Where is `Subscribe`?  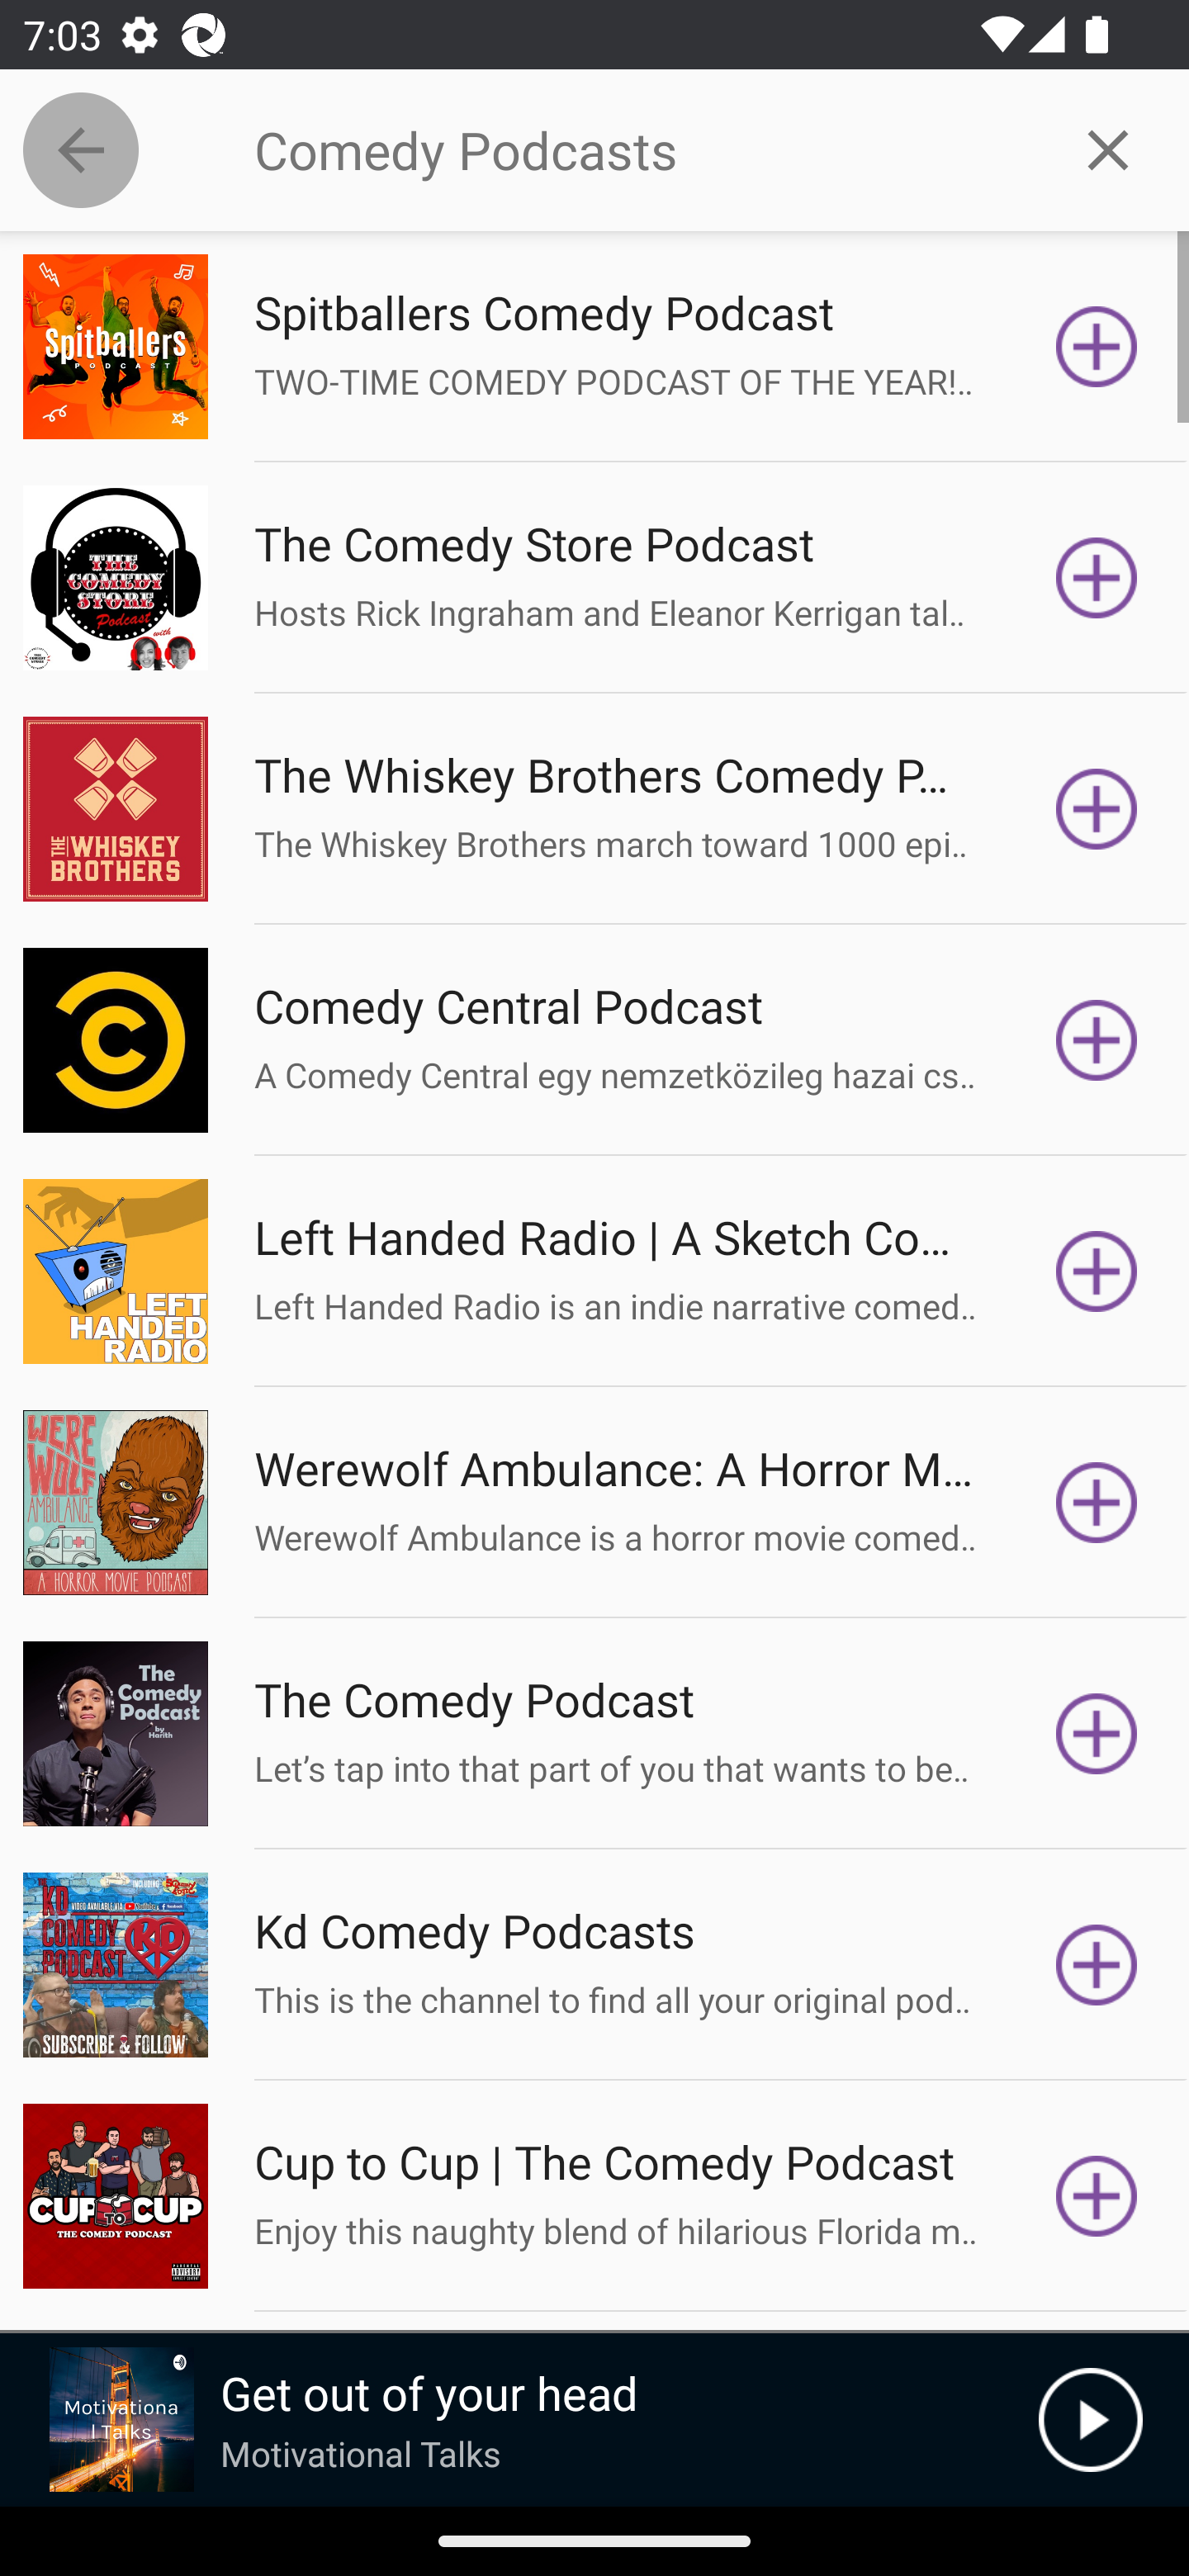
Subscribe is located at coordinates (1097, 2196).